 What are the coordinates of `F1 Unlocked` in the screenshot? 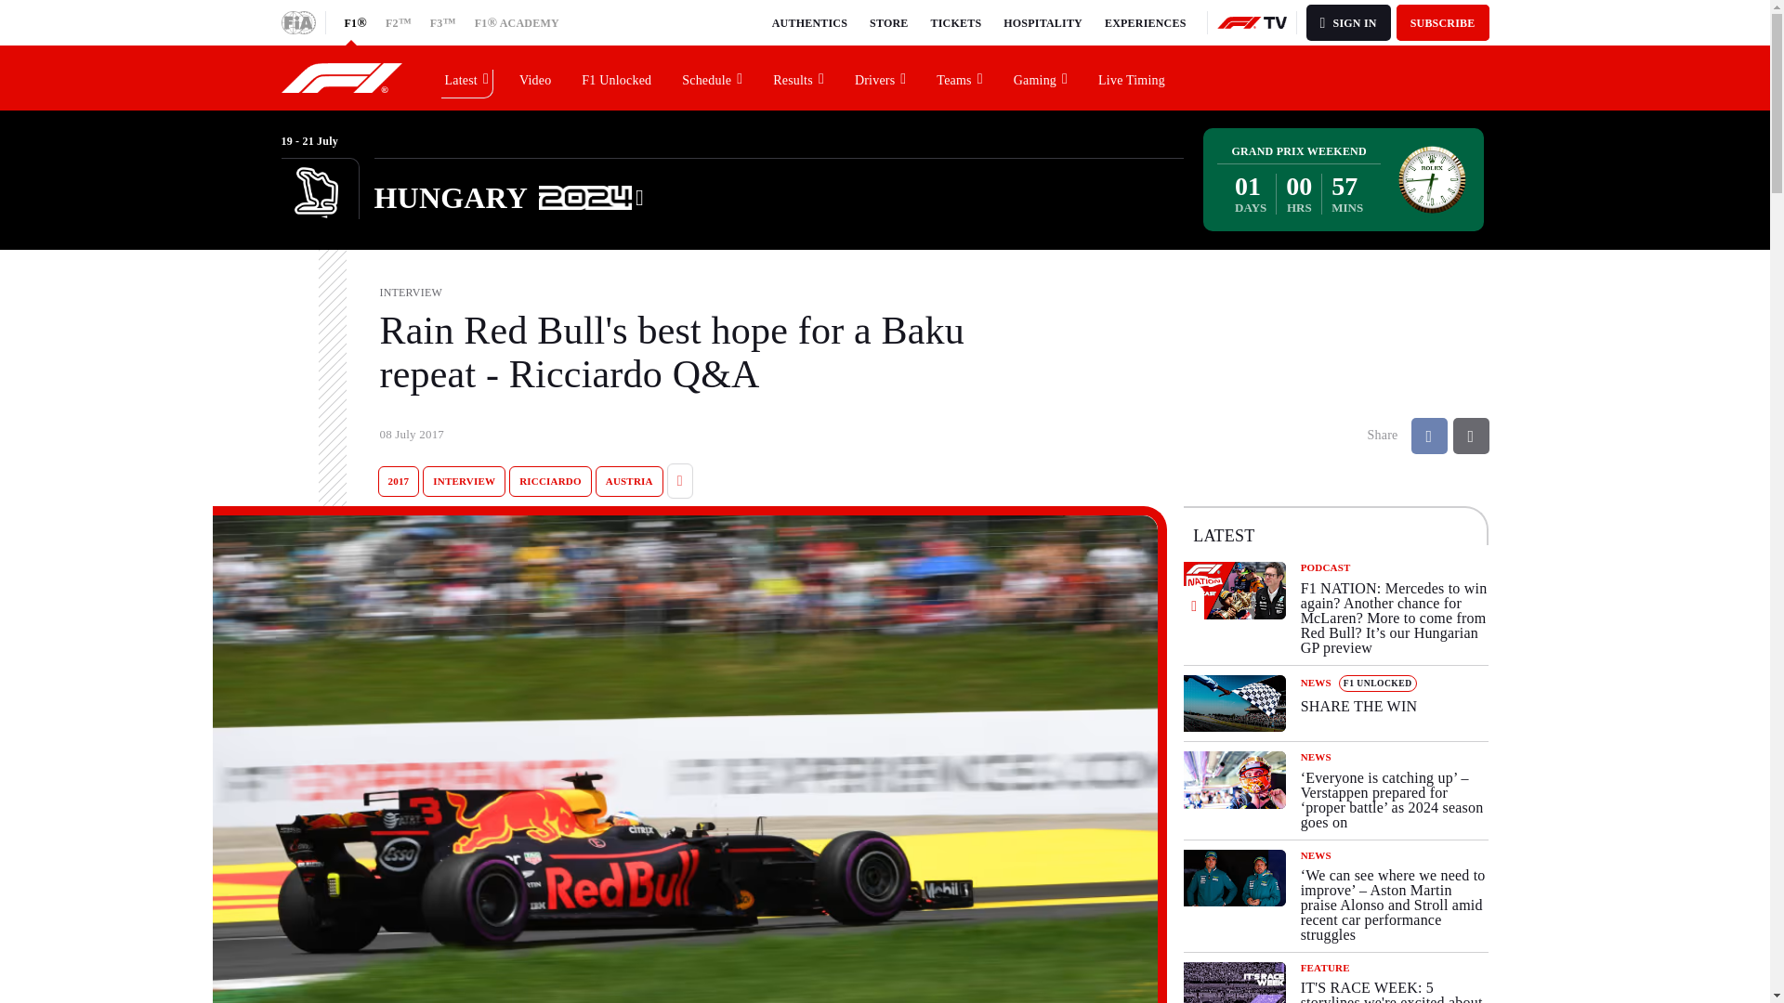 It's located at (617, 77).